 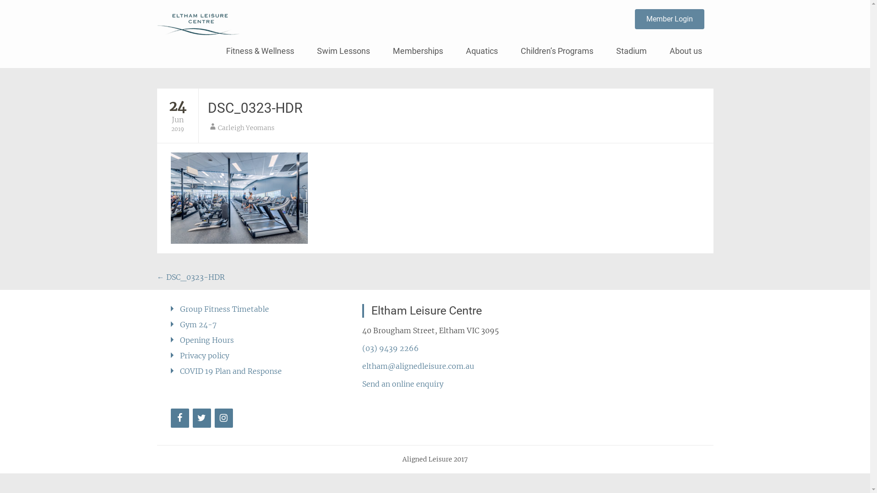 I want to click on COVID 19 Plan and Response, so click(x=231, y=371).